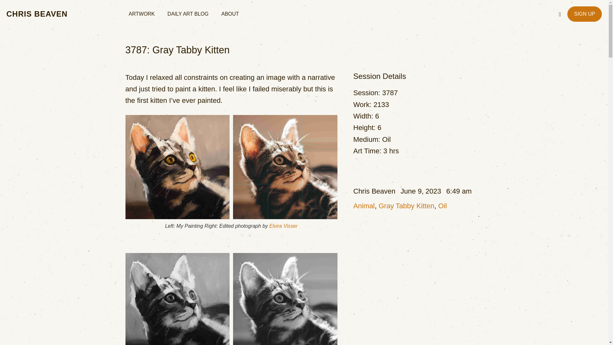  Describe the element at coordinates (421, 191) in the screenshot. I see `June 9, 2023` at that location.